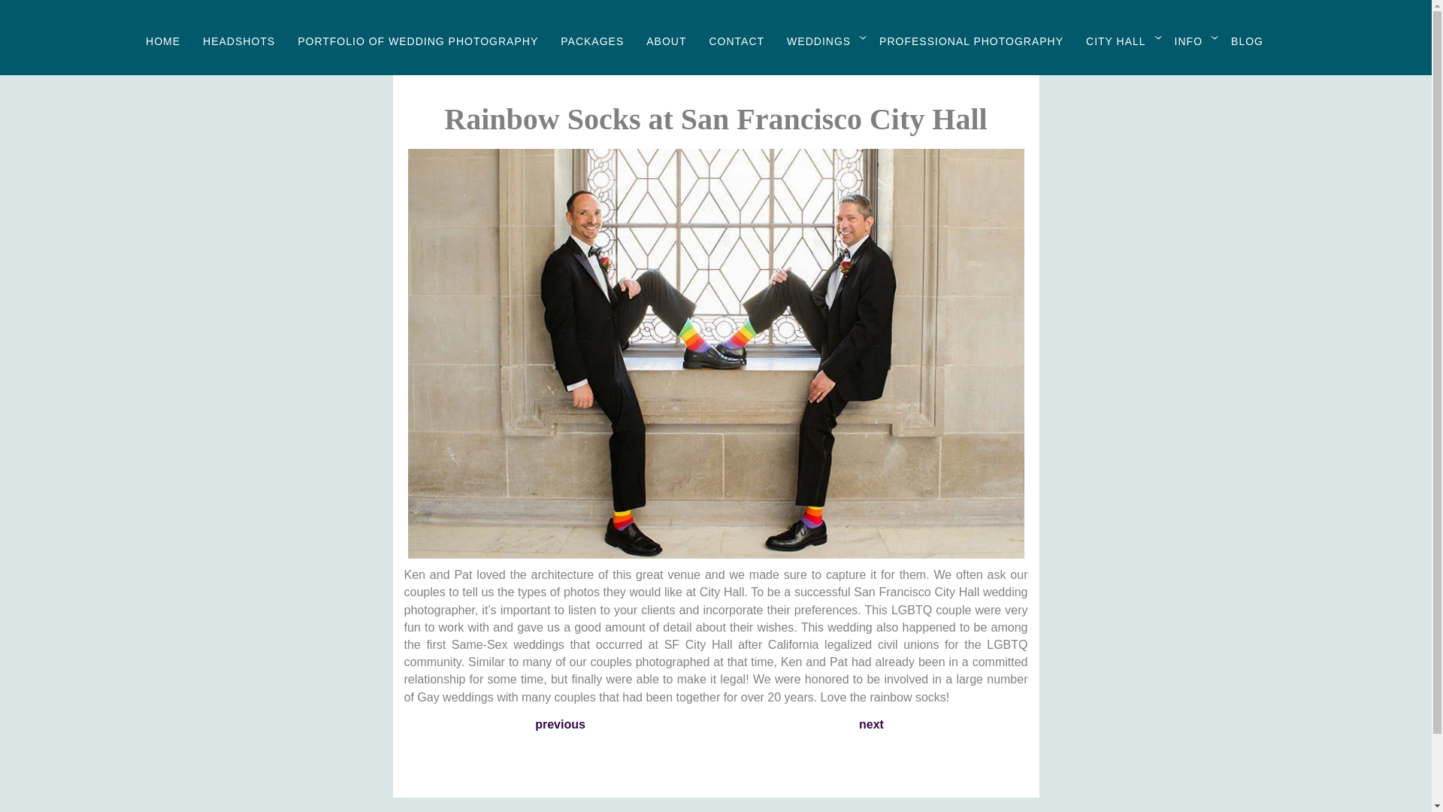 This screenshot has width=1443, height=812. Describe the element at coordinates (971, 41) in the screenshot. I see `PROFESSIONAL PHOTOGRAPHY` at that location.